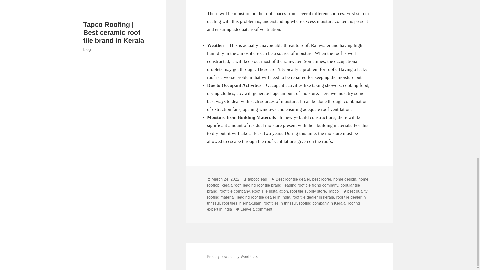 The height and width of the screenshot is (270, 480). What do you see at coordinates (270, 191) in the screenshot?
I see `Roof Tile Installation` at bounding box center [270, 191].